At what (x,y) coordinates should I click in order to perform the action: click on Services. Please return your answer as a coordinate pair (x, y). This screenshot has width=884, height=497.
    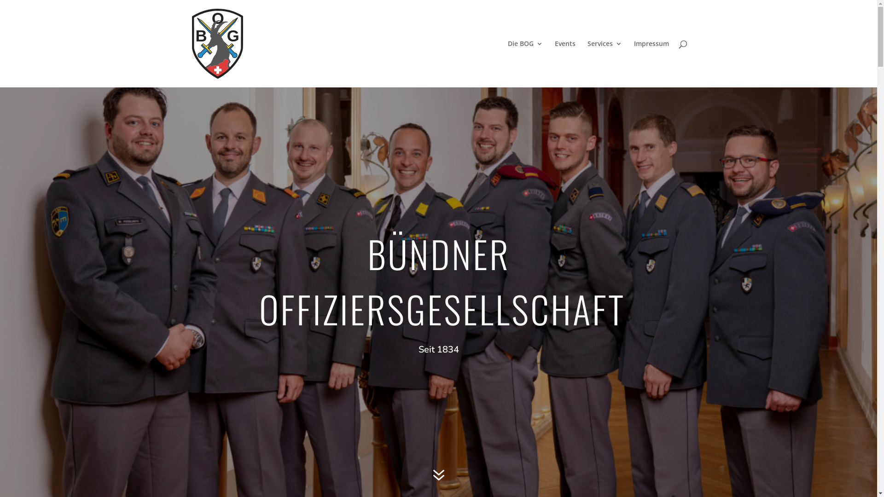
    Looking at the image, I should click on (605, 64).